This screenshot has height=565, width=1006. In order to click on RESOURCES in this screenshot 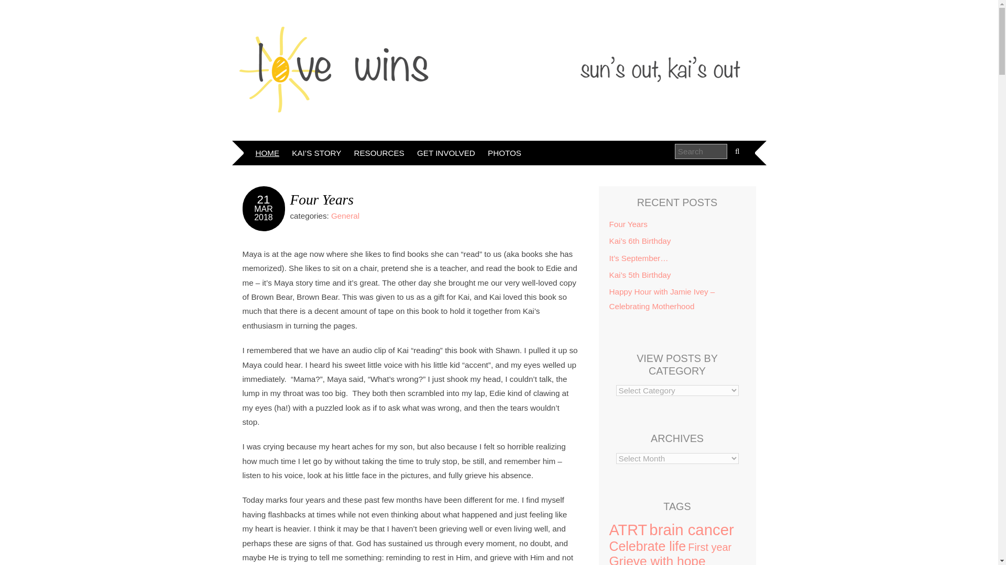, I will do `click(379, 153)`.